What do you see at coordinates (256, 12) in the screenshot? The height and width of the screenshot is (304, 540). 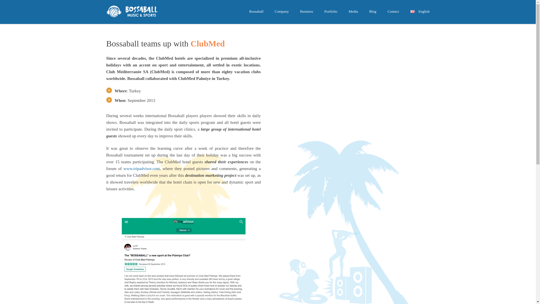 I see `Bossaball` at bounding box center [256, 12].